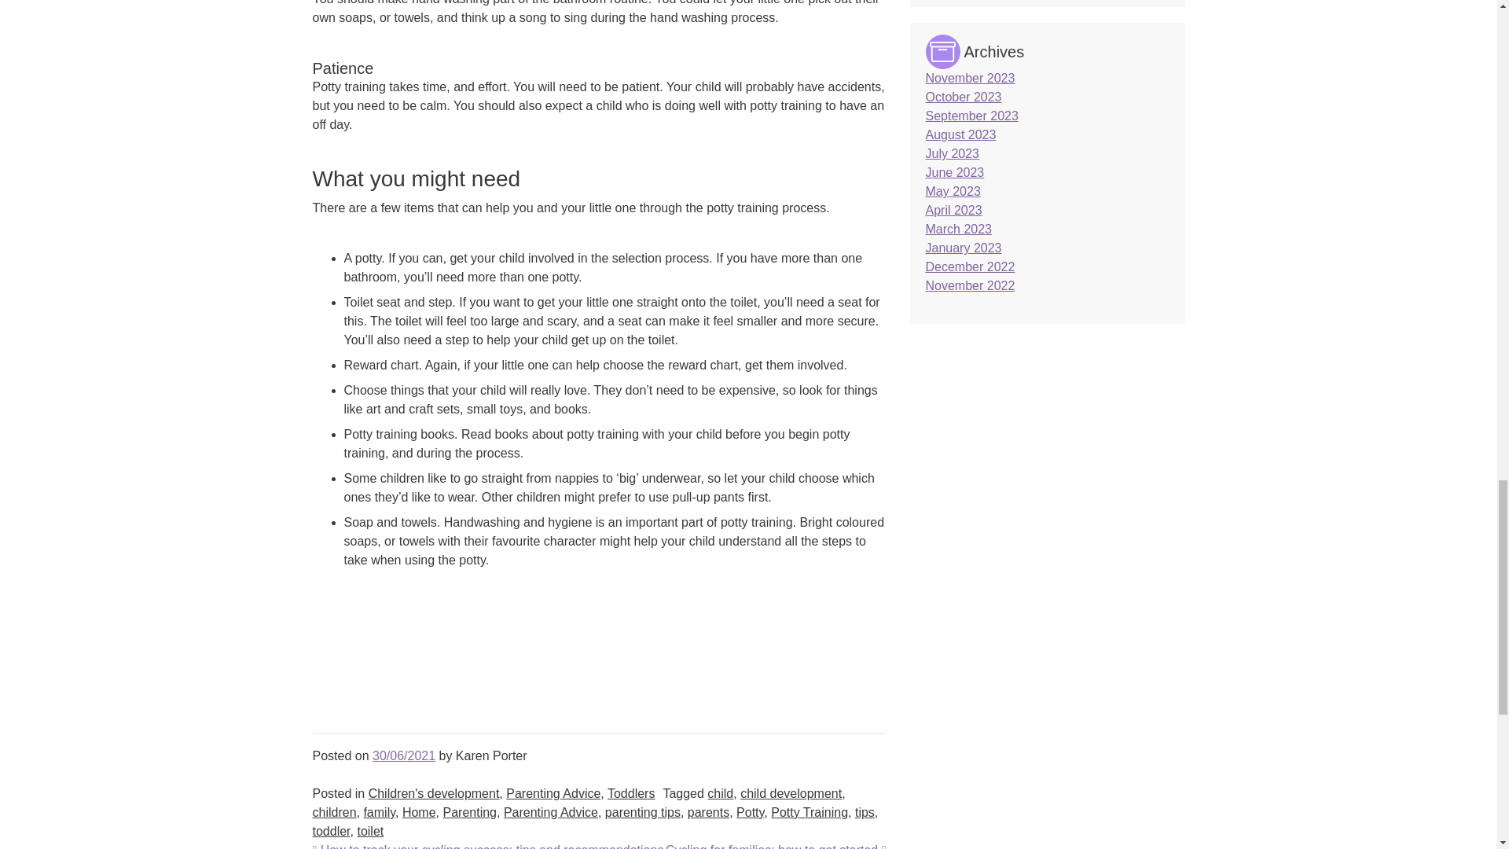  Describe the element at coordinates (468, 812) in the screenshot. I see `Parenting` at that location.